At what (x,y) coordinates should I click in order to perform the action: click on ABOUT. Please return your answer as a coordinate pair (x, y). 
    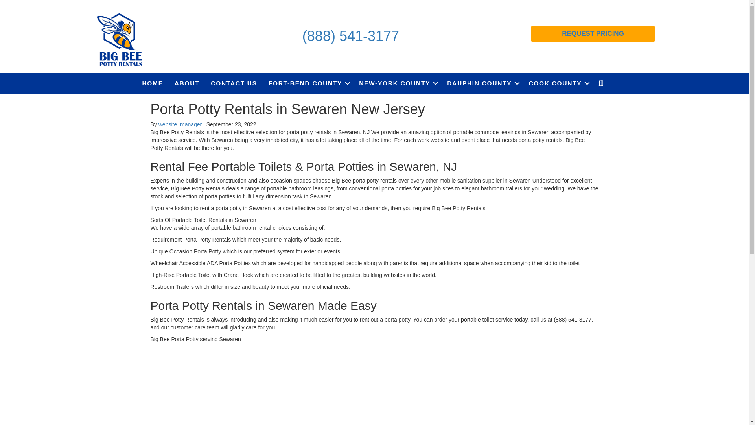
    Looking at the image, I should click on (187, 83).